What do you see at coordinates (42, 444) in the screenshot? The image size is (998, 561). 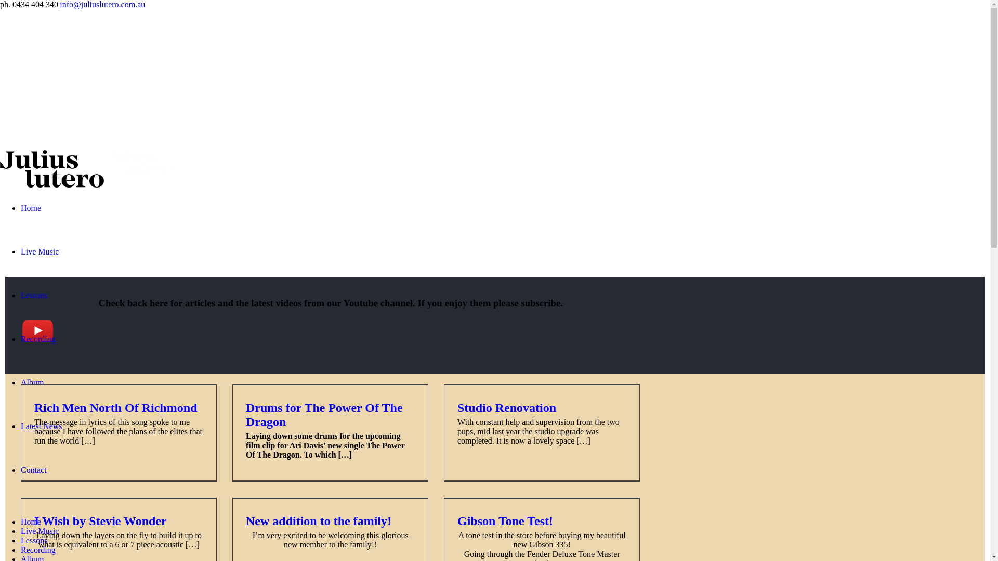 I see `Latest News` at bounding box center [42, 444].